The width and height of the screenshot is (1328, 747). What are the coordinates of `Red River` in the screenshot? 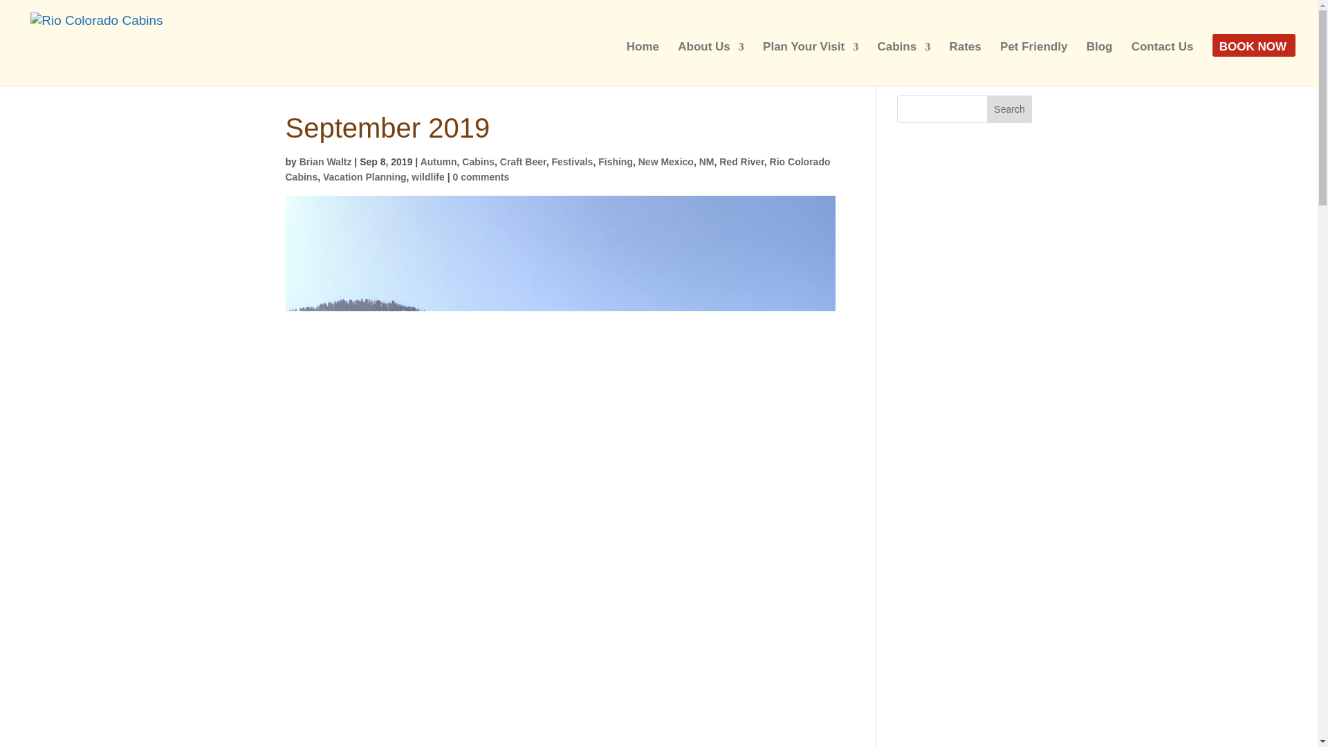 It's located at (741, 161).